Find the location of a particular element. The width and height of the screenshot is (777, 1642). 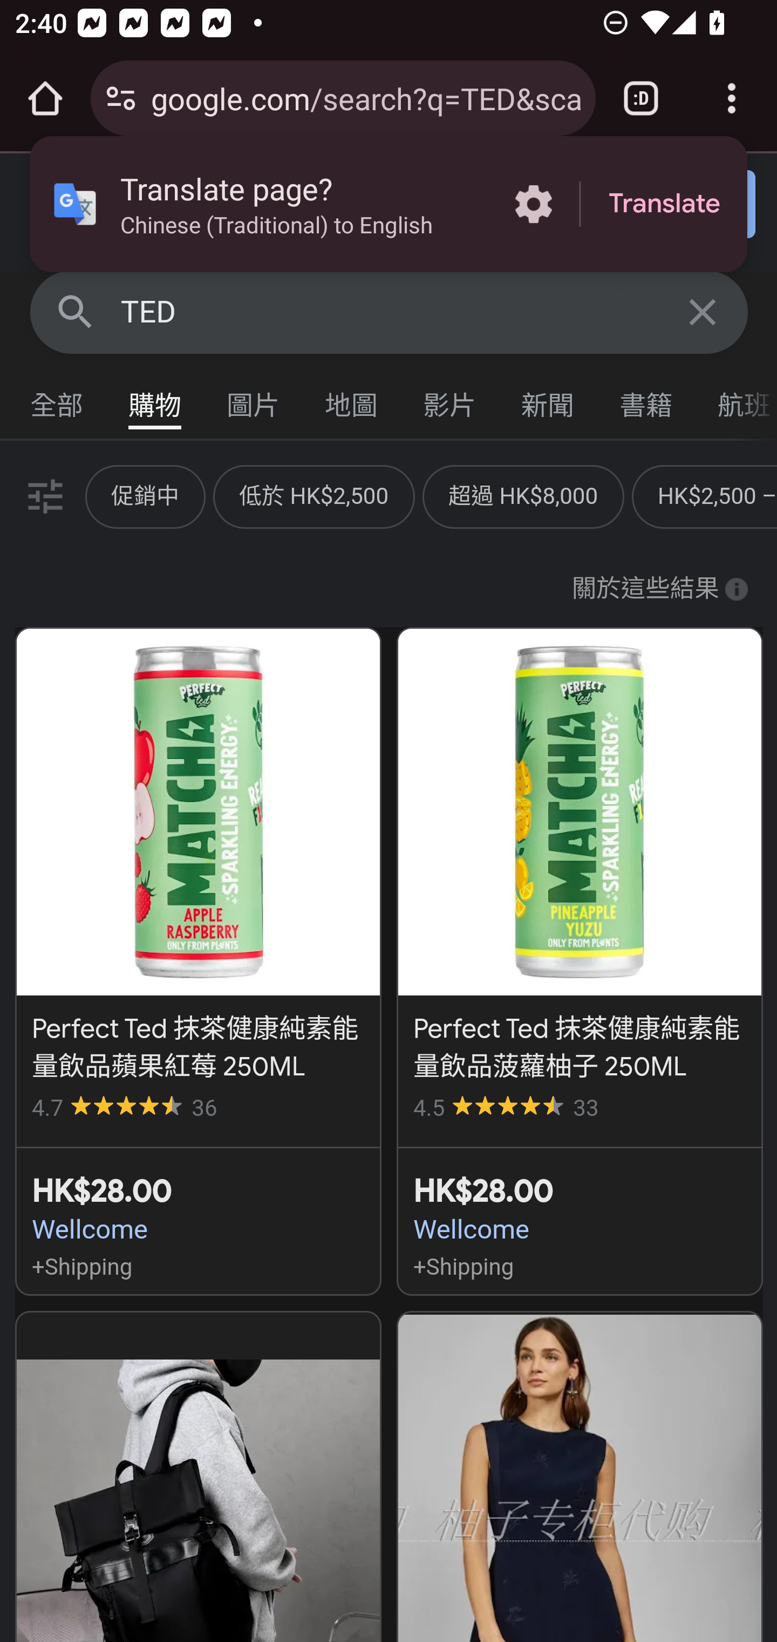

地圖 is located at coordinates (352, 400).